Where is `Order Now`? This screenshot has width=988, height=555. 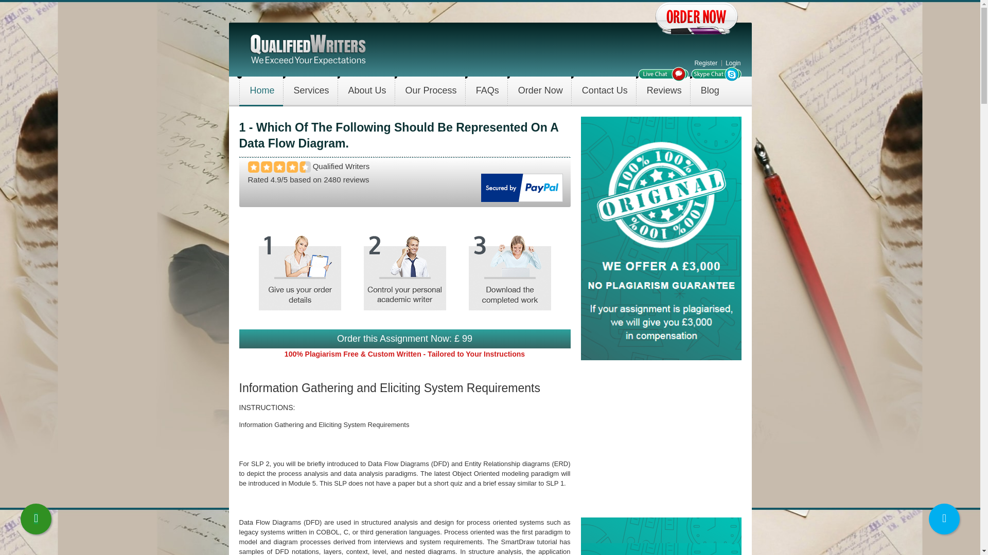
Order Now is located at coordinates (540, 91).